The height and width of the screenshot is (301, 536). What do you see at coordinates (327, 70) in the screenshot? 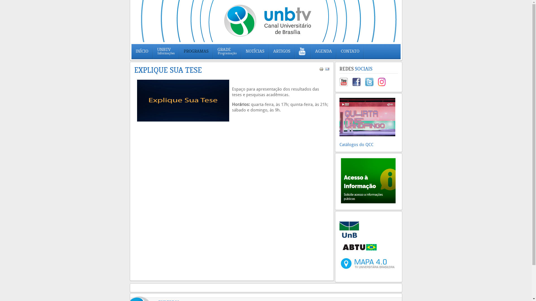
I see `E-mail` at bounding box center [327, 70].